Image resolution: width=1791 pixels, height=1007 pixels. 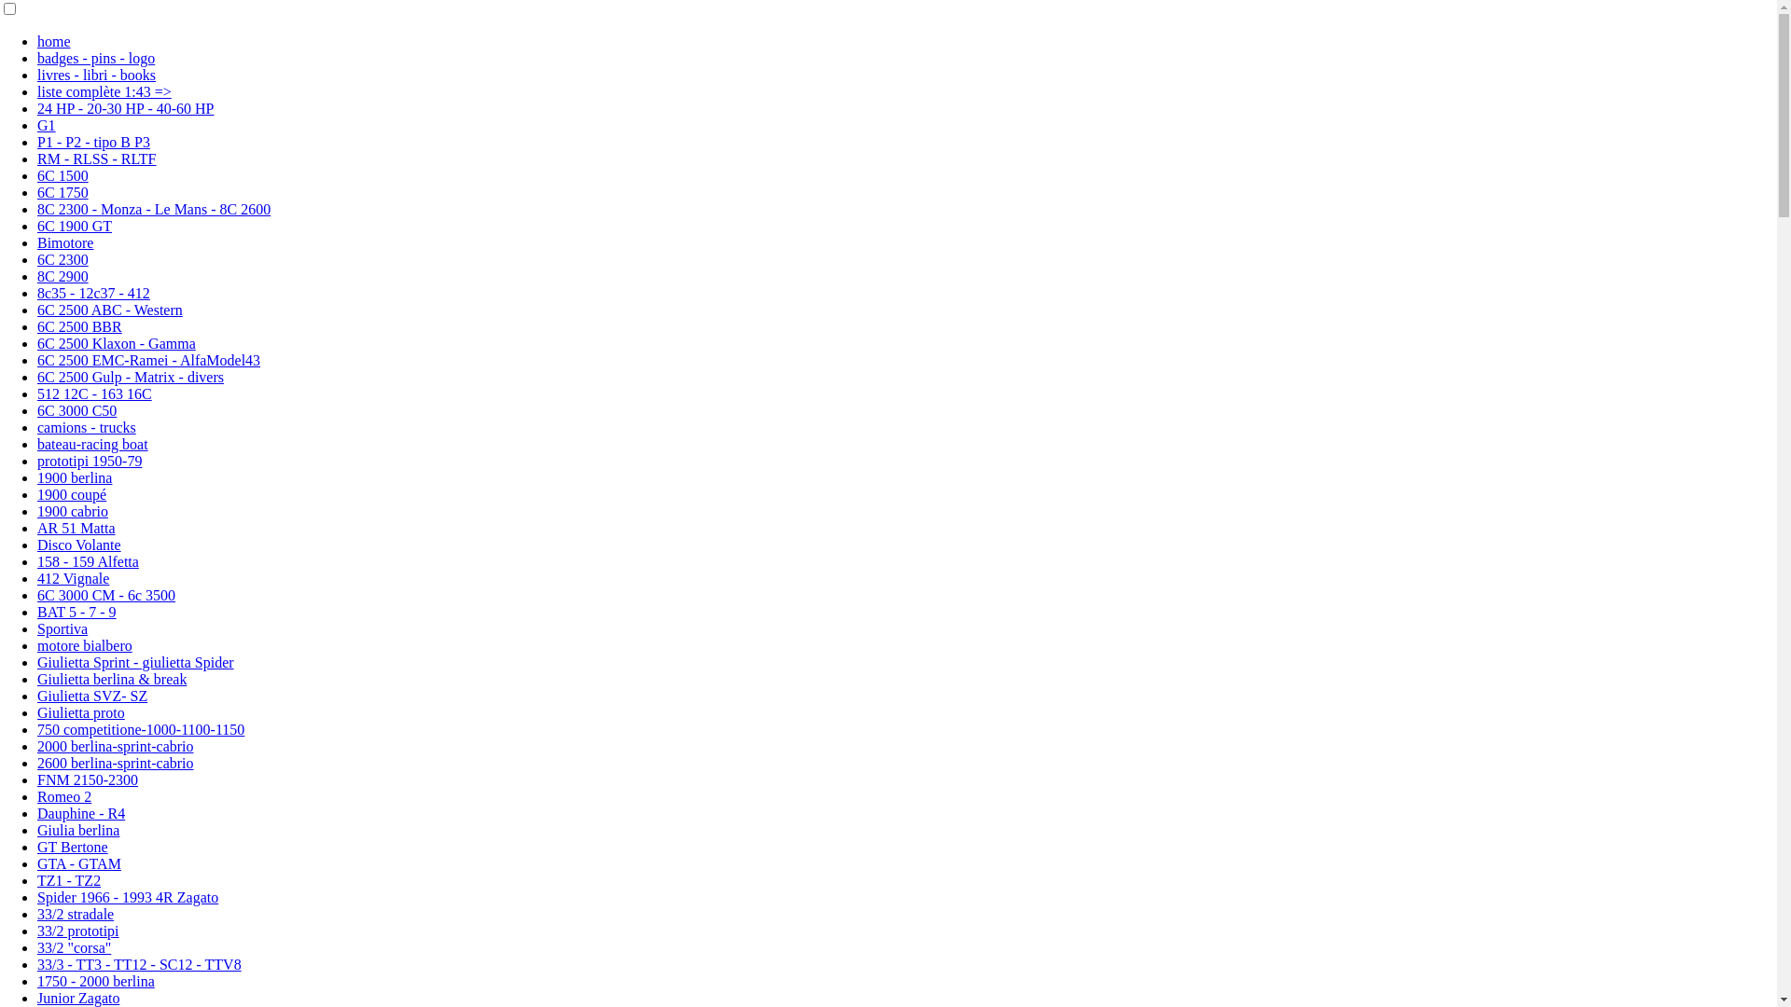 What do you see at coordinates (90, 461) in the screenshot?
I see `prototipi 1950-79` at bounding box center [90, 461].